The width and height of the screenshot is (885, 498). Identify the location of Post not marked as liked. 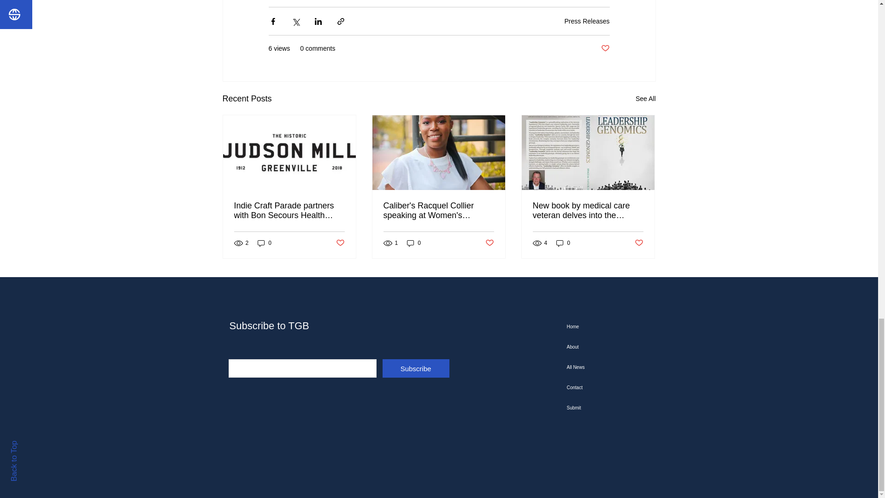
(605, 48).